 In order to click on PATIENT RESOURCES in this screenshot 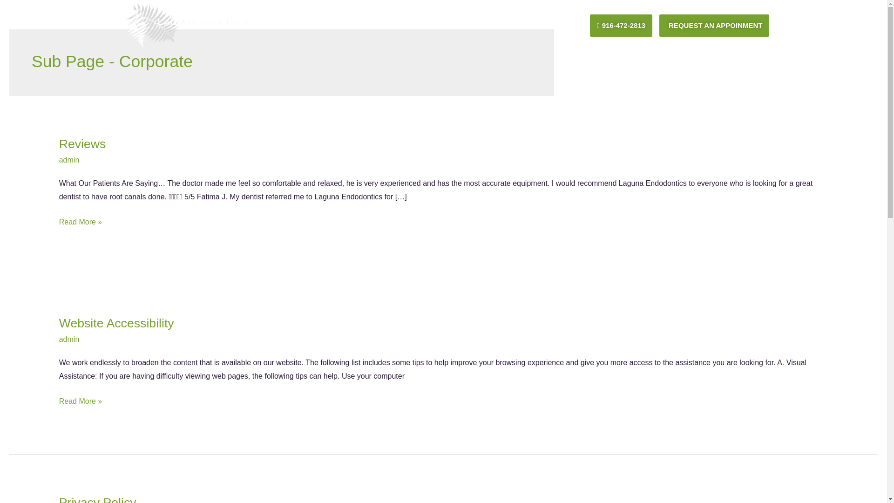, I will do `click(399, 25)`.